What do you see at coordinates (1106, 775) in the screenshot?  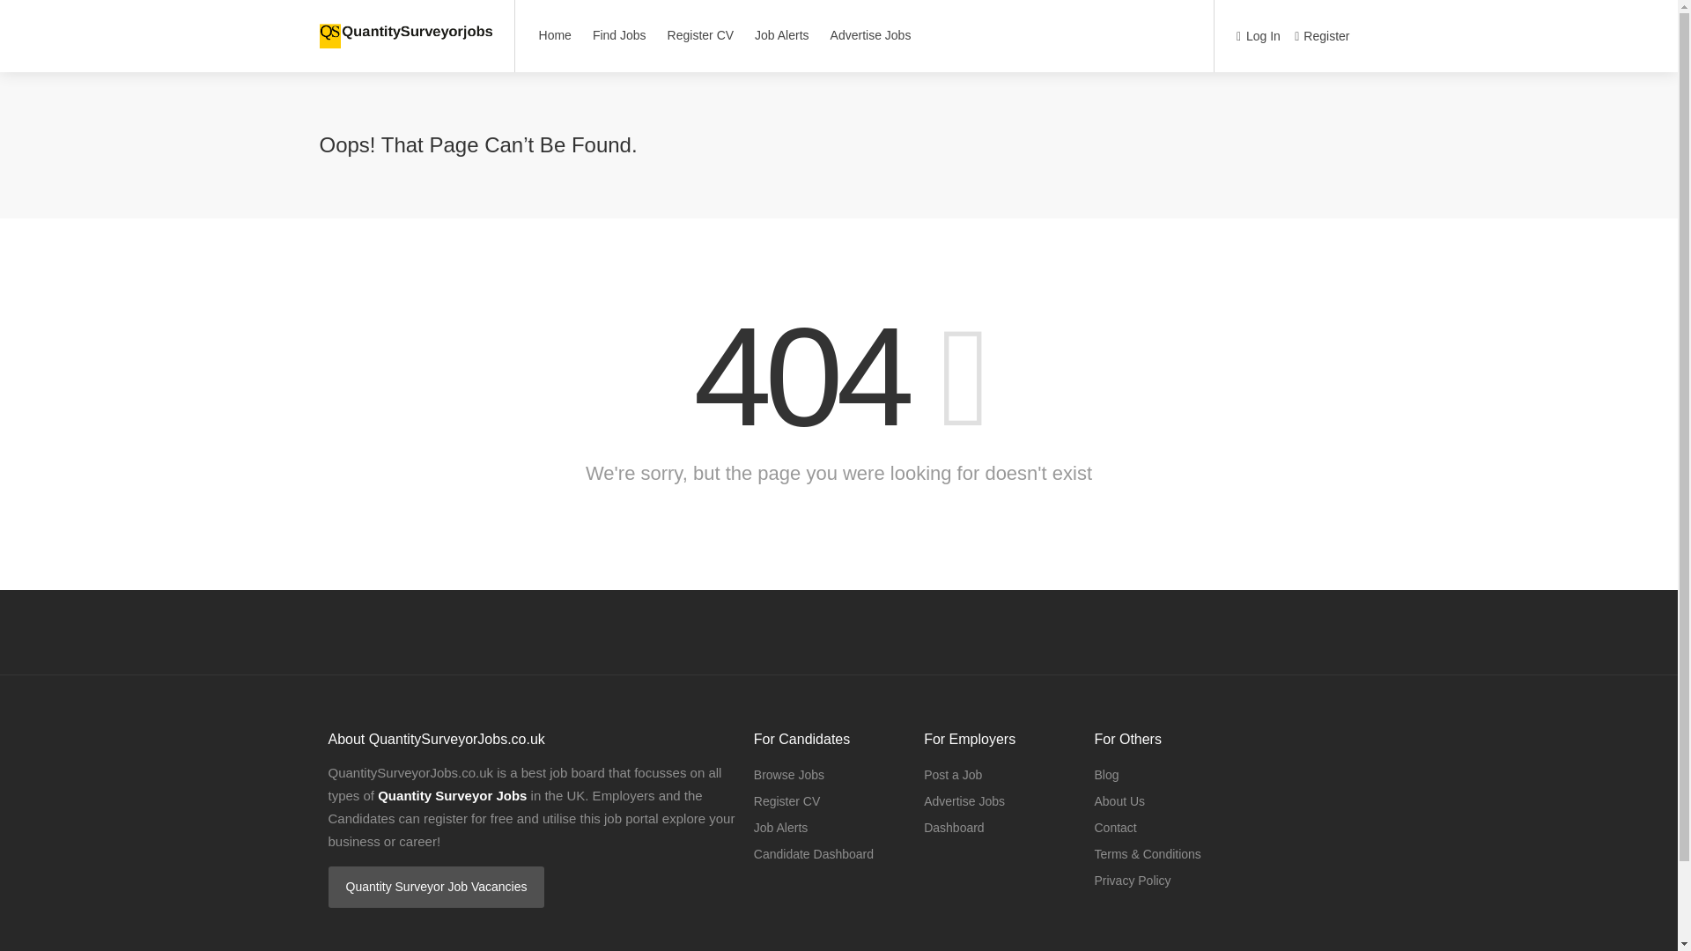 I see `Blog` at bounding box center [1106, 775].